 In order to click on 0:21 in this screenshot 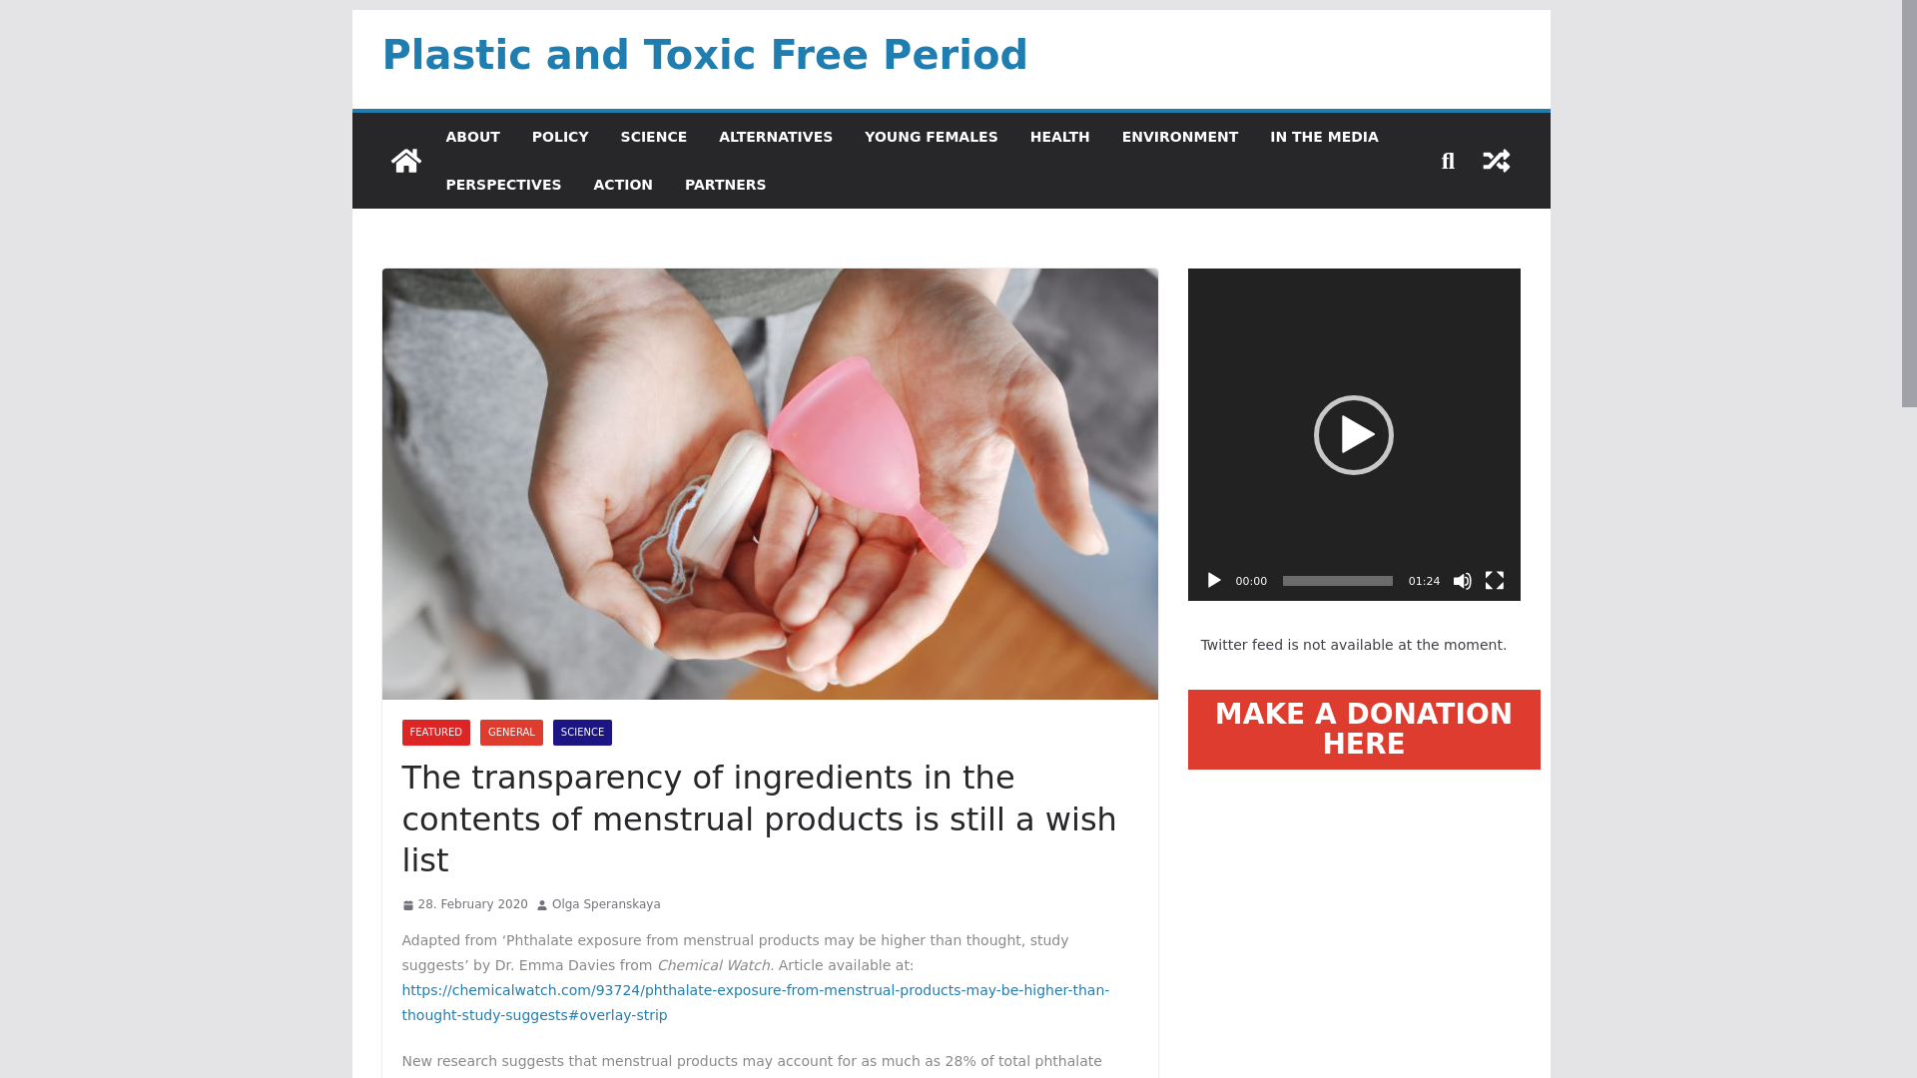, I will do `click(463, 905)`.